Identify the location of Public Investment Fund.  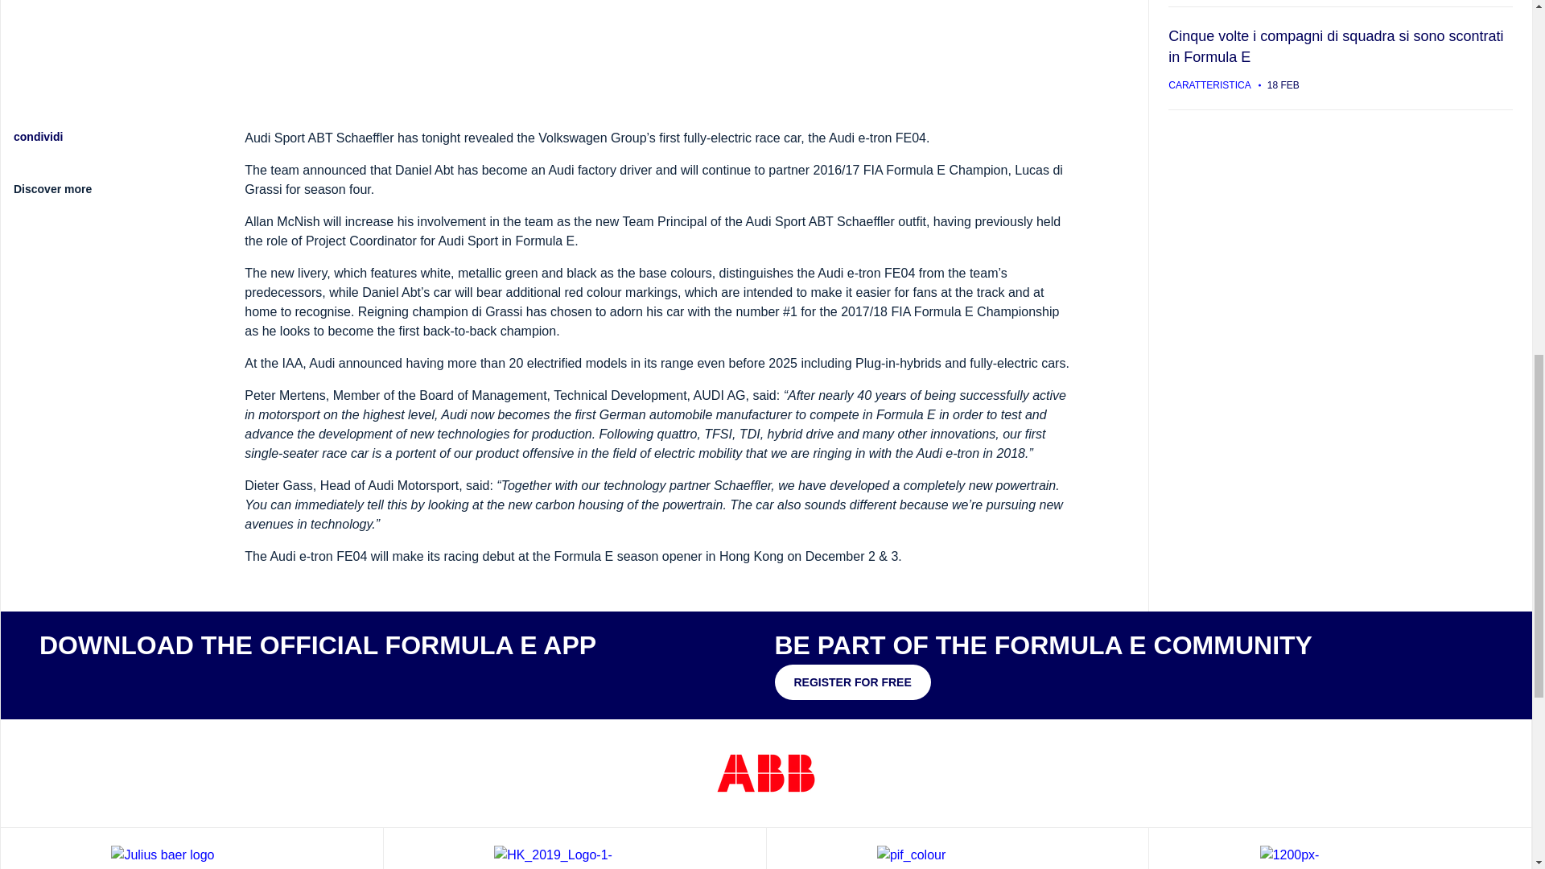
(958, 851).